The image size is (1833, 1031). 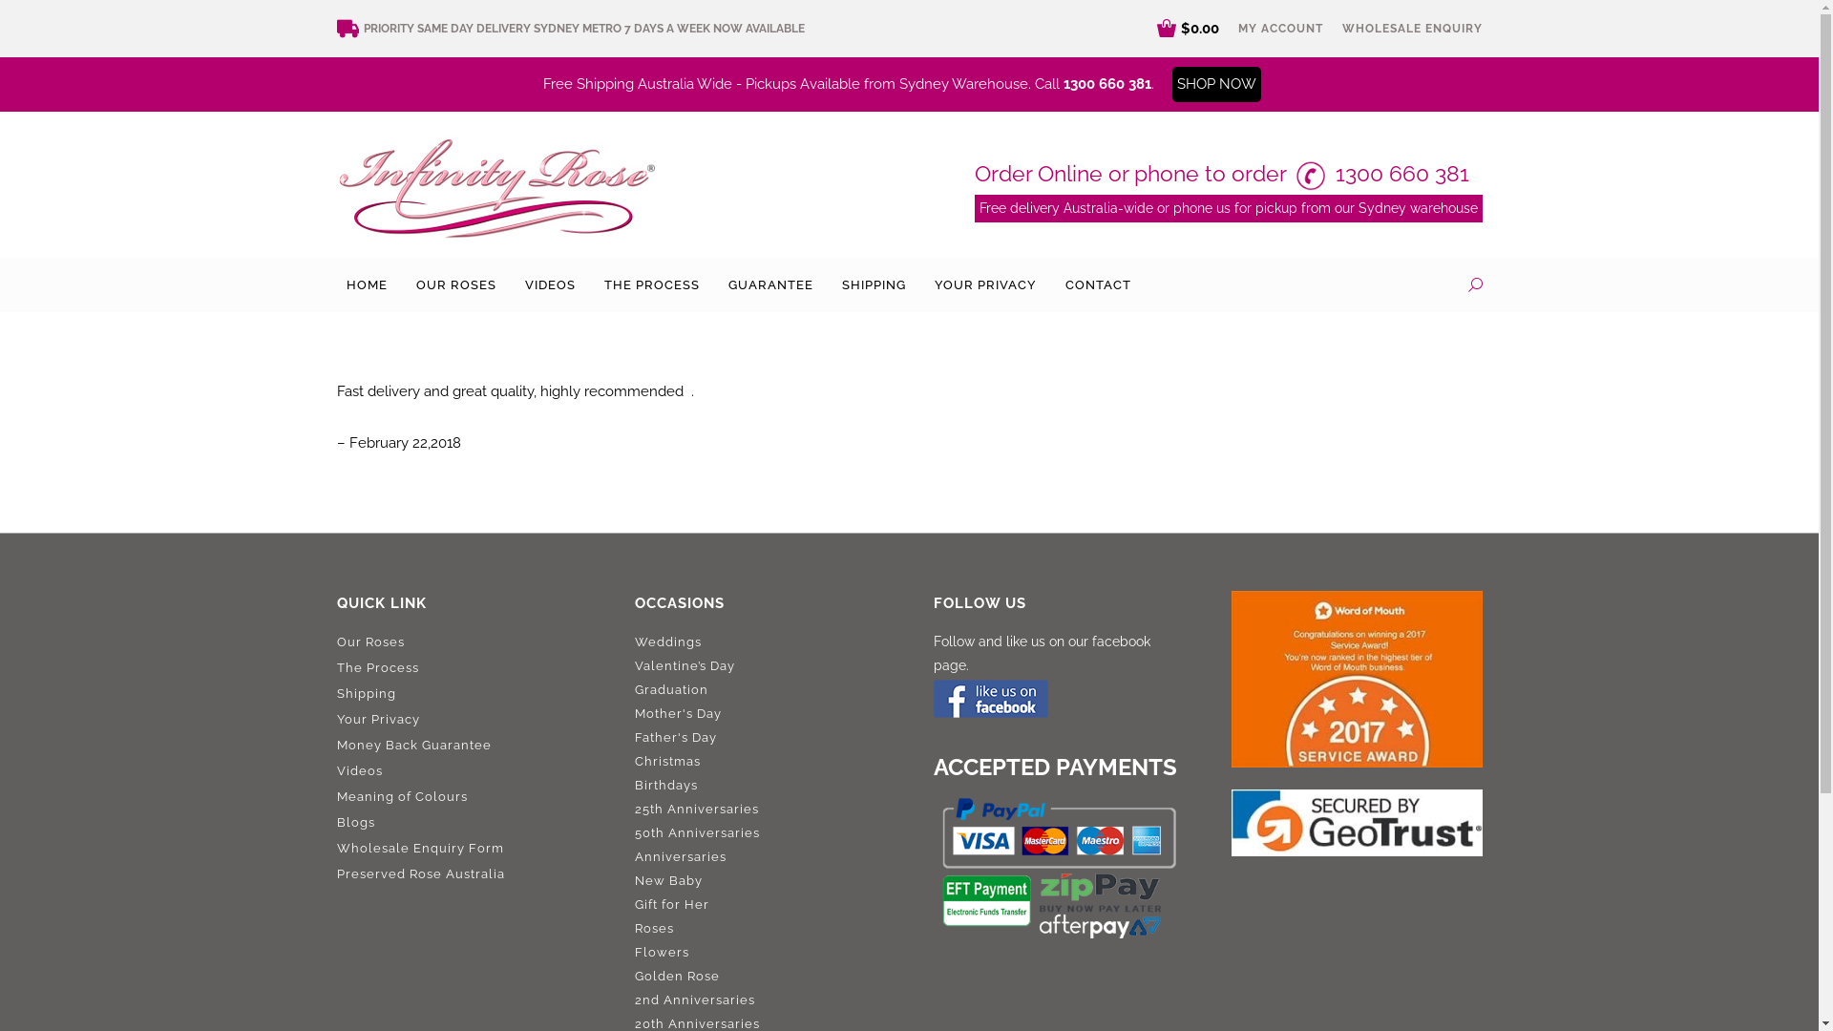 I want to click on OUR ROSES, so click(x=456, y=284).